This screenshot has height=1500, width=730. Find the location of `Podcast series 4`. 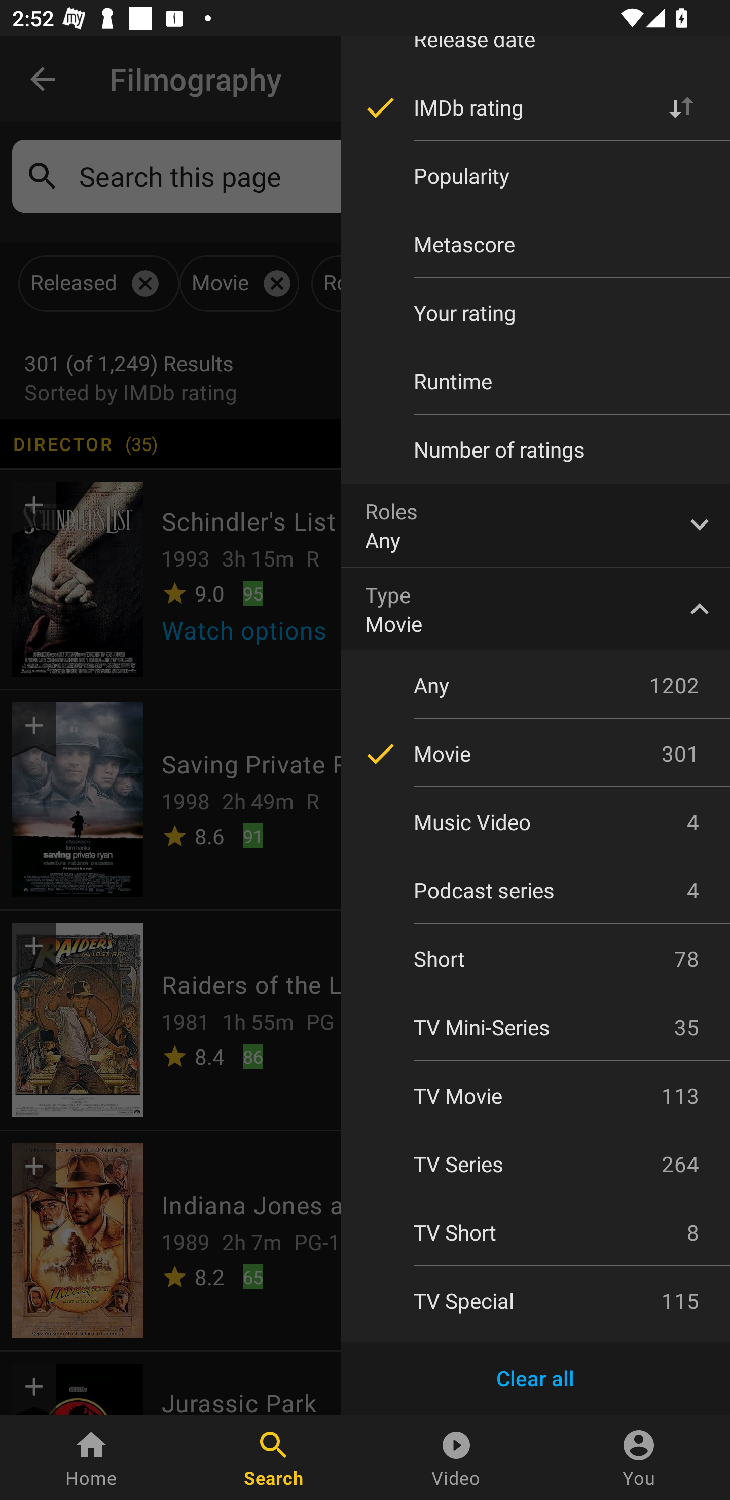

Podcast series 4 is located at coordinates (535, 890).